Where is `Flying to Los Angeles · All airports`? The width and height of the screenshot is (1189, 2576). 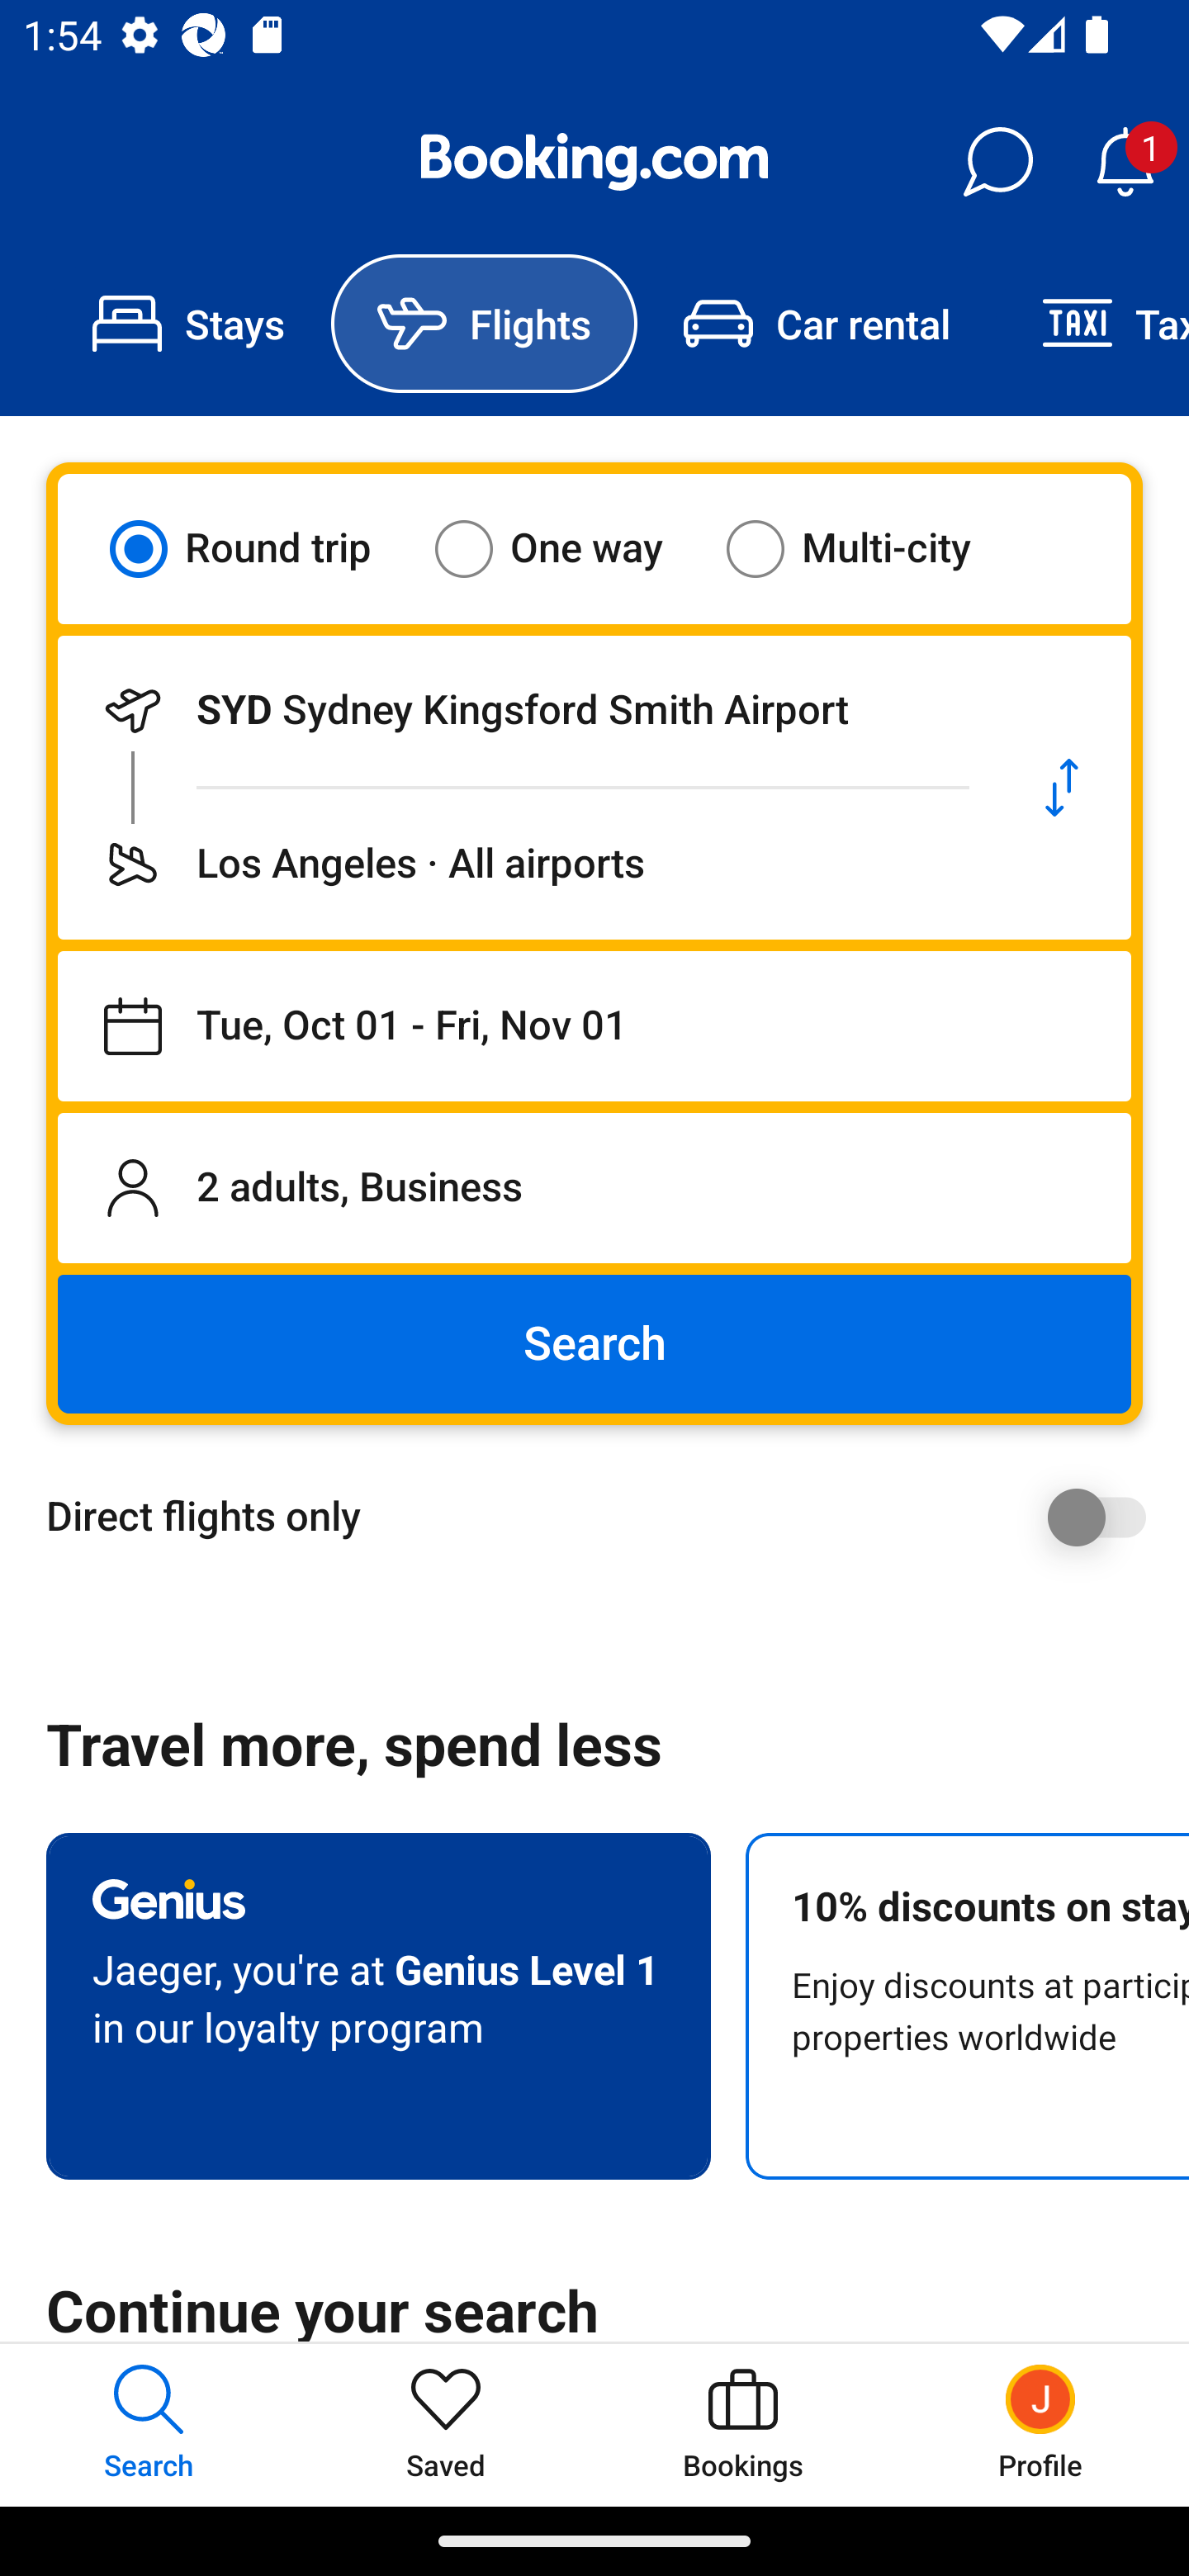
Flying to Los Angeles · All airports is located at coordinates (525, 864).